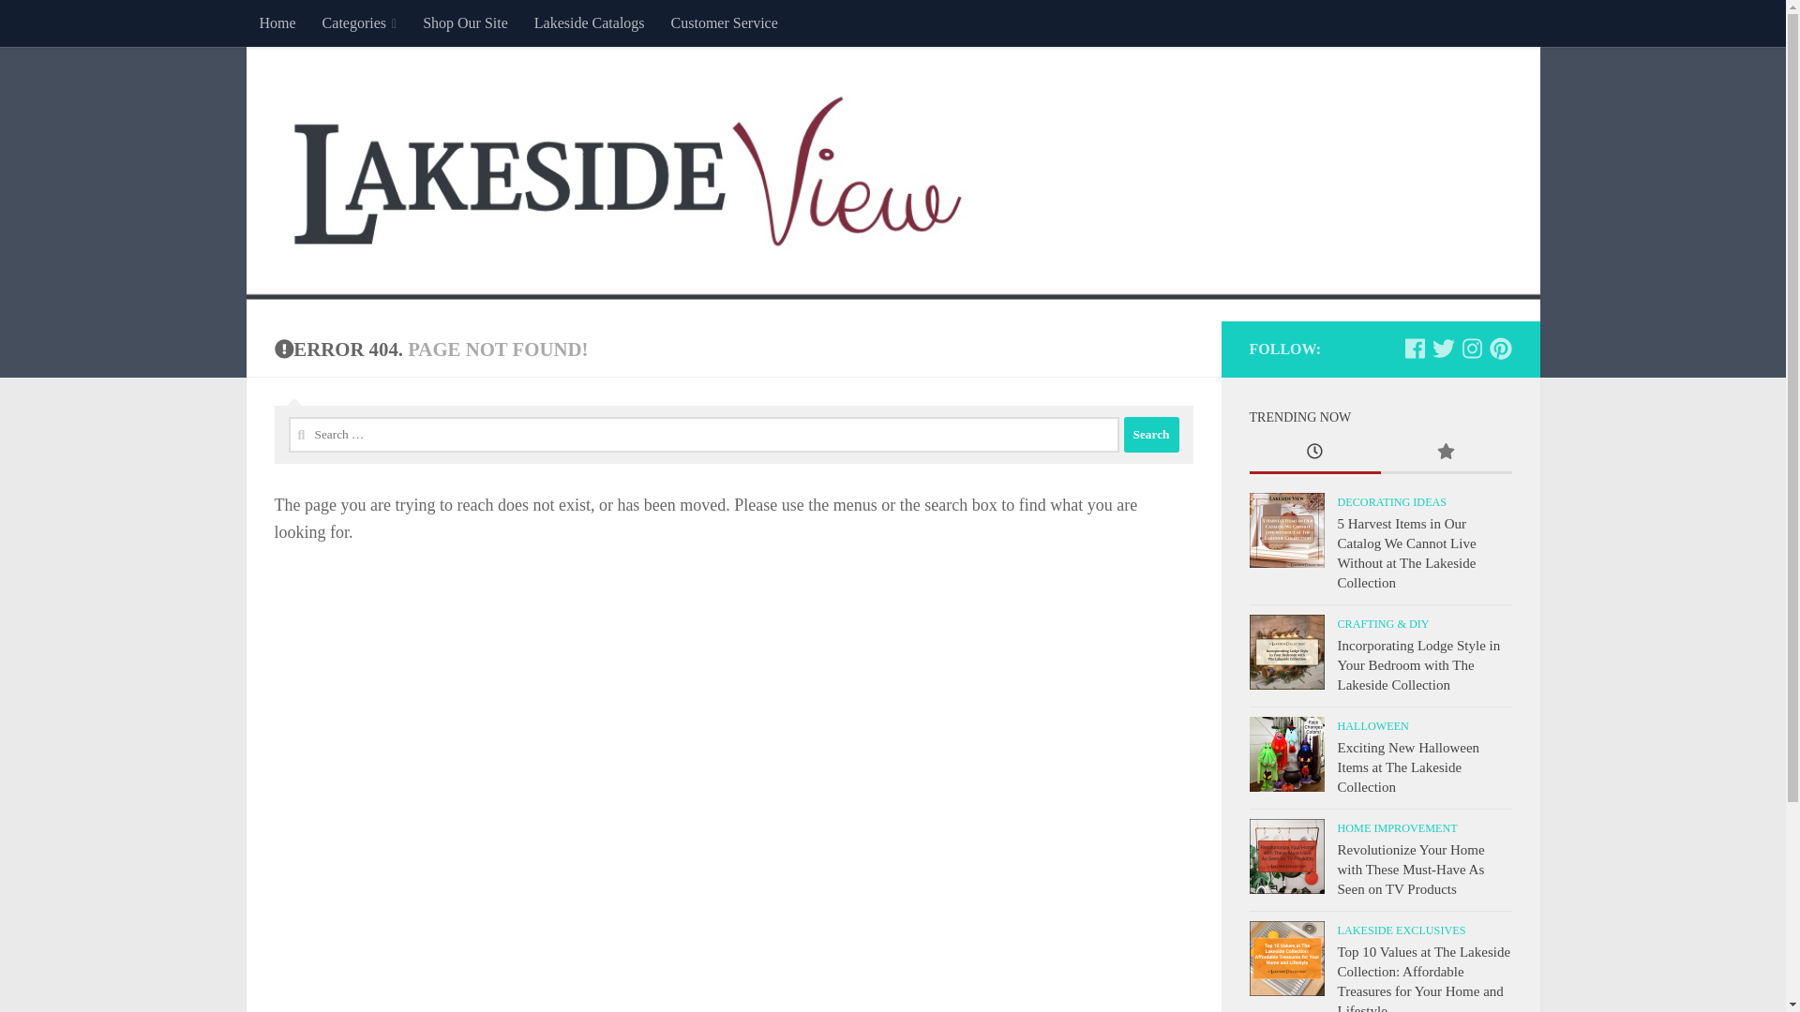  I want to click on Search, so click(1151, 434).